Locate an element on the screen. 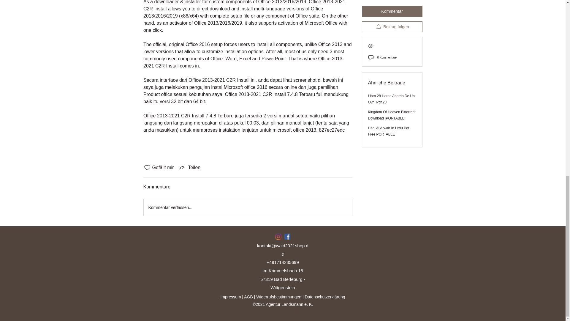 This screenshot has width=570, height=321. Kommentar verfassen... is located at coordinates (248, 207).